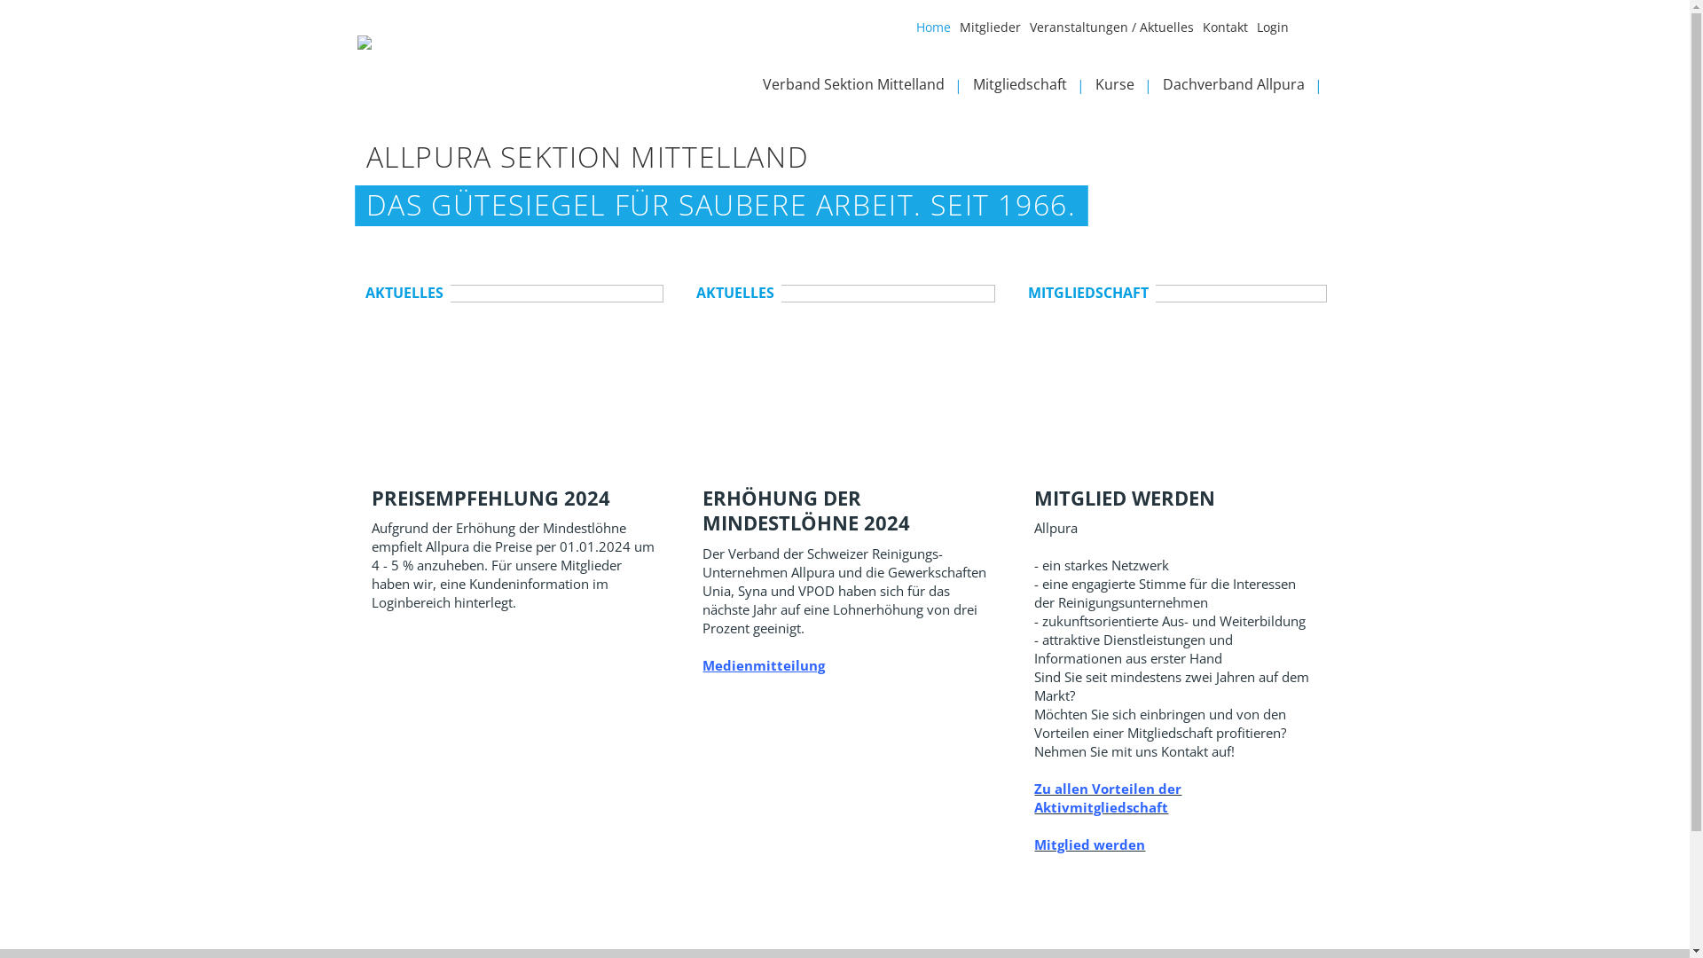  What do you see at coordinates (937, 31) in the screenshot?
I see `Home` at bounding box center [937, 31].